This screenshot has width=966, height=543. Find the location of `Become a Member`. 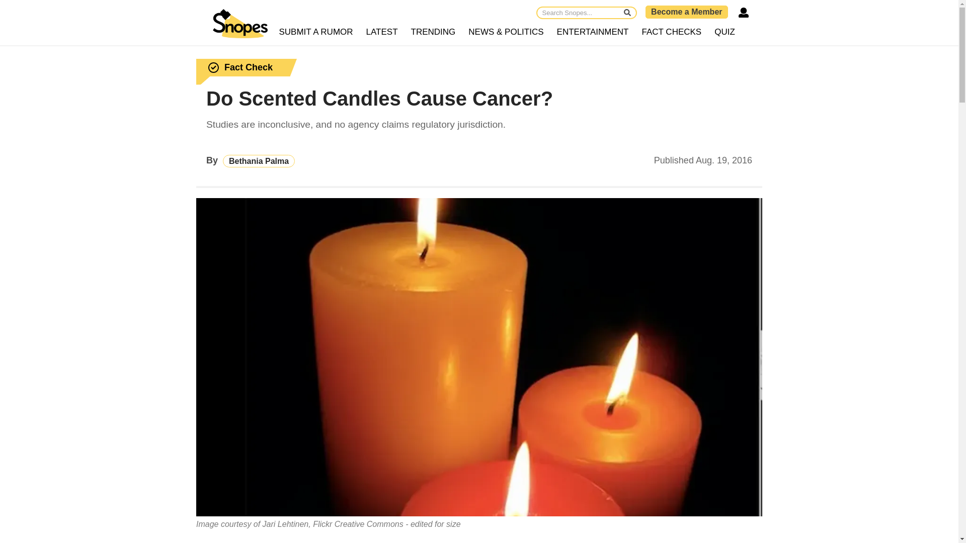

Become a Member is located at coordinates (686, 12).